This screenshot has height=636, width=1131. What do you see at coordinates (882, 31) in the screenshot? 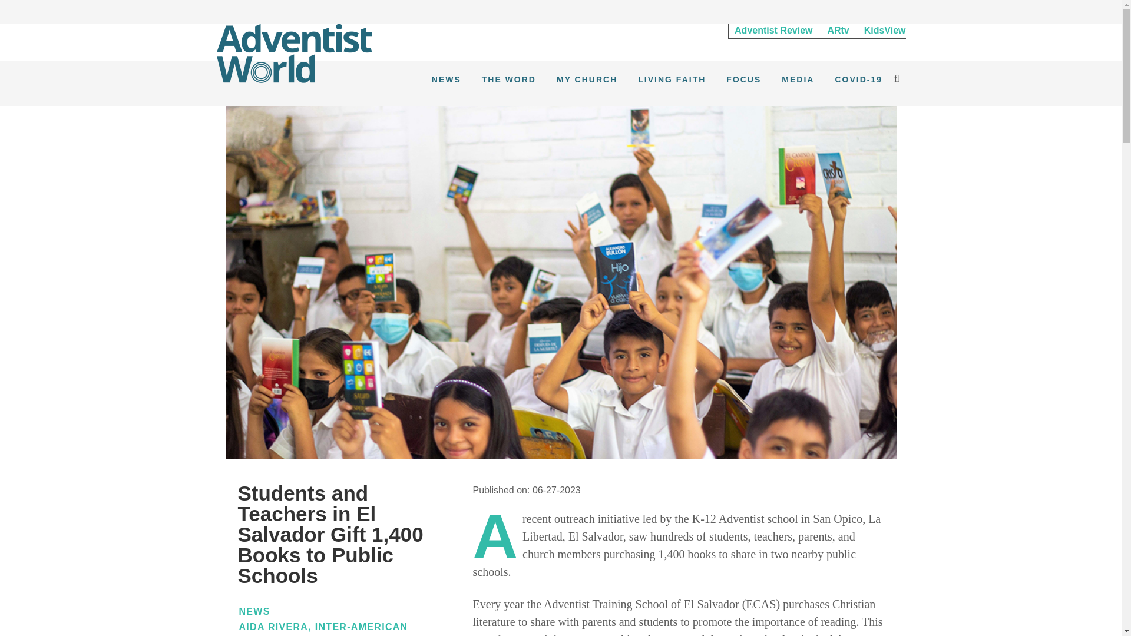
I see `KidsView` at bounding box center [882, 31].